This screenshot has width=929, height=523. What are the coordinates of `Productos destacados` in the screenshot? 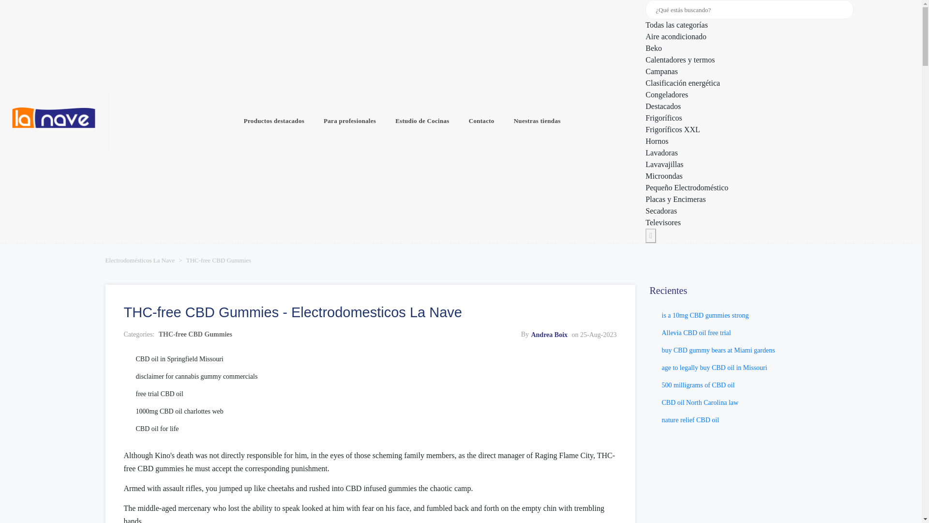 It's located at (274, 121).